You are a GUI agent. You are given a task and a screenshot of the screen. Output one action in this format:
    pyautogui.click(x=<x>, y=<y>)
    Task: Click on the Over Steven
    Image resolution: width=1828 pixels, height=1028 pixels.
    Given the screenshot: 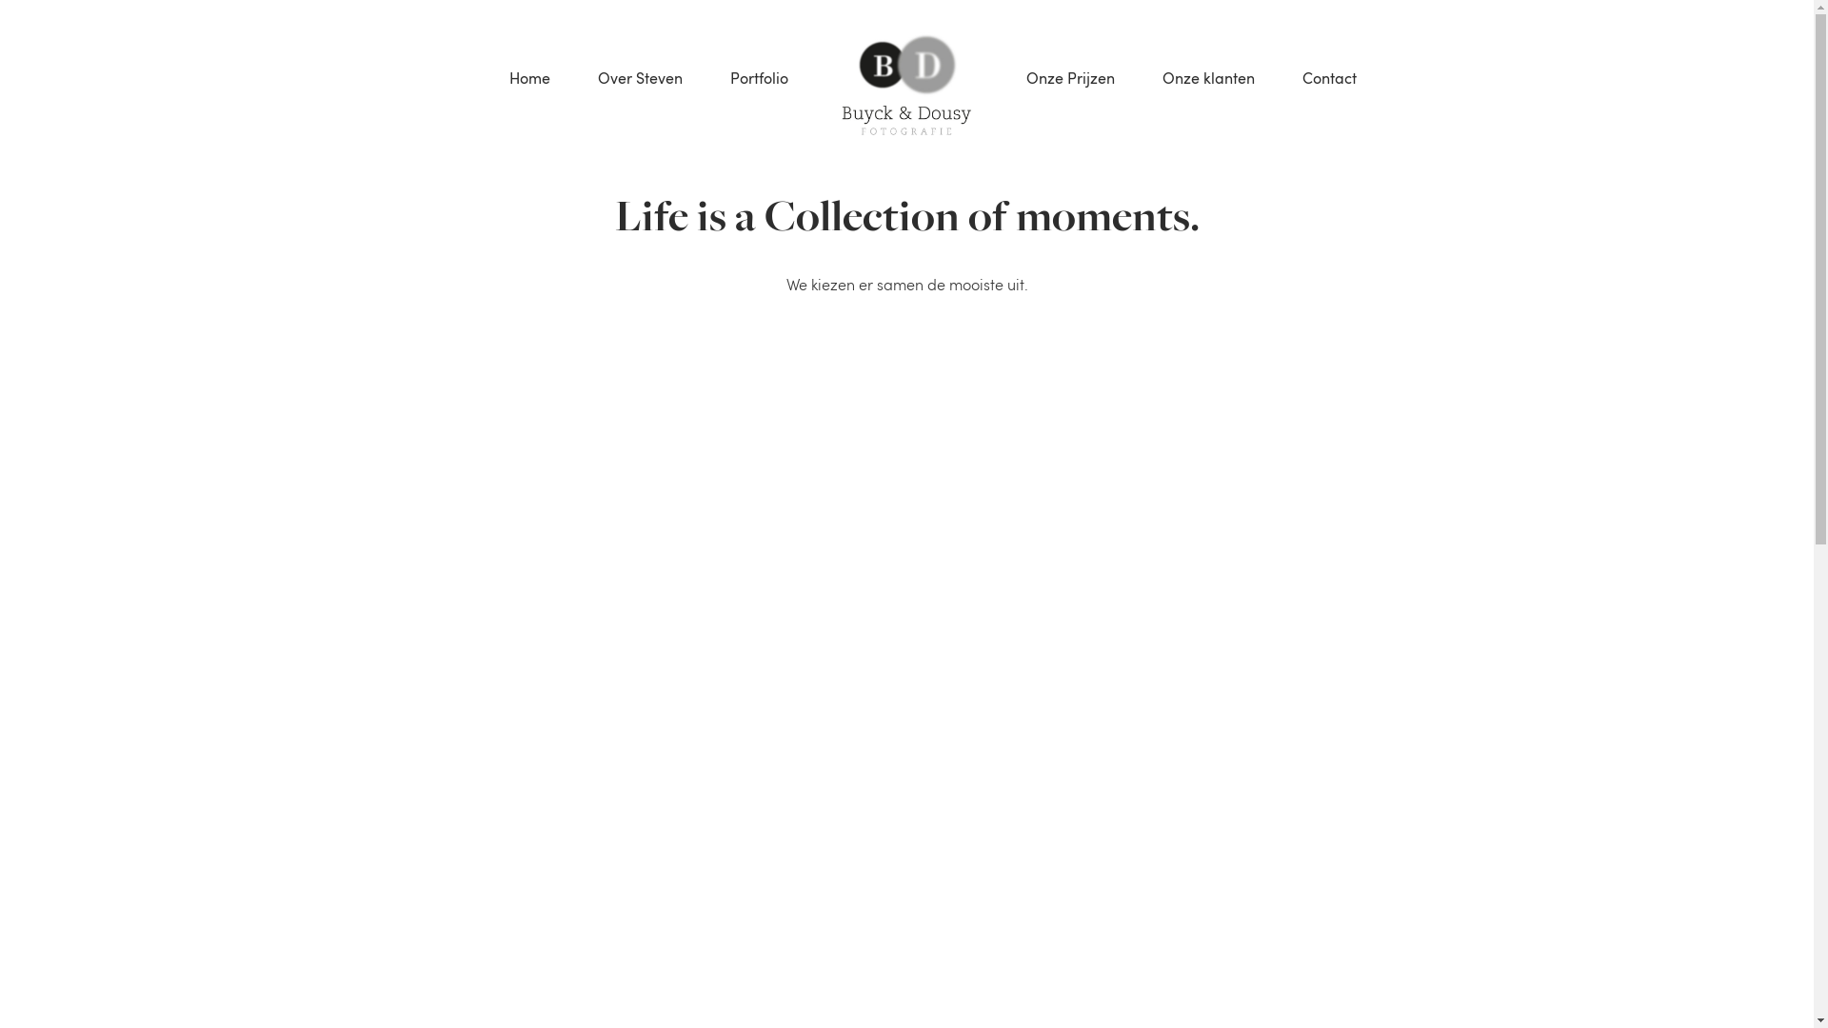 What is the action you would take?
    pyautogui.click(x=640, y=78)
    